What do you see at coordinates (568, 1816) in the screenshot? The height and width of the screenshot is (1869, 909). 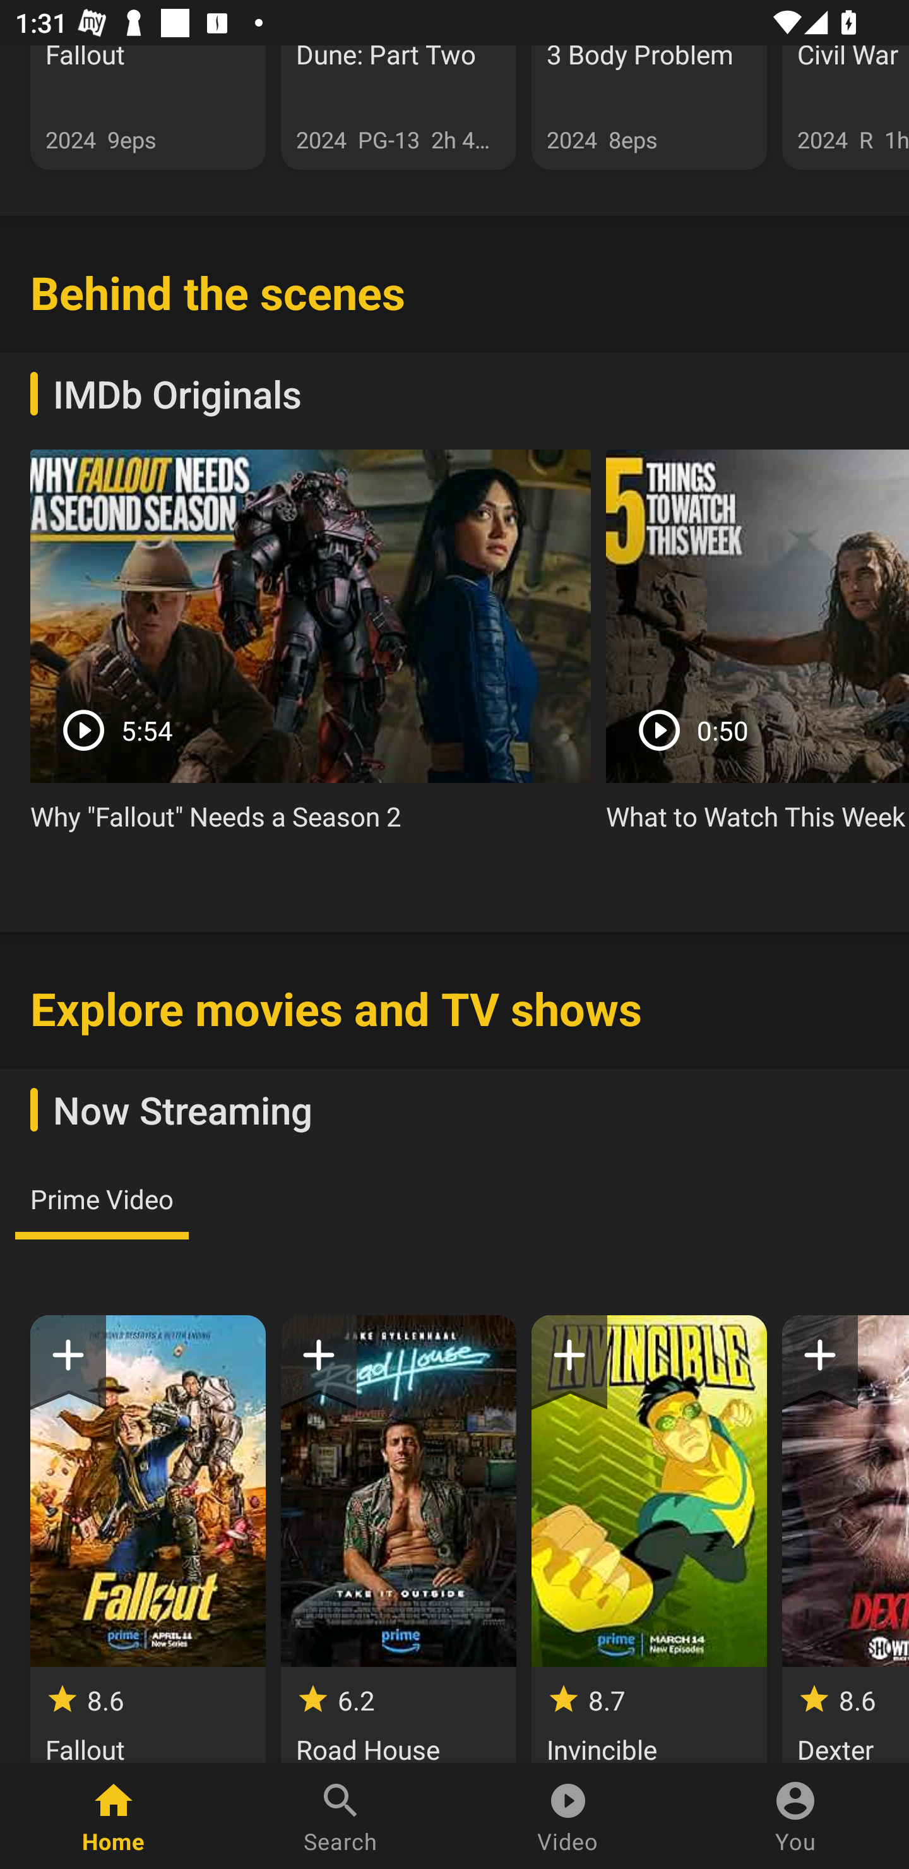 I see `Video` at bounding box center [568, 1816].